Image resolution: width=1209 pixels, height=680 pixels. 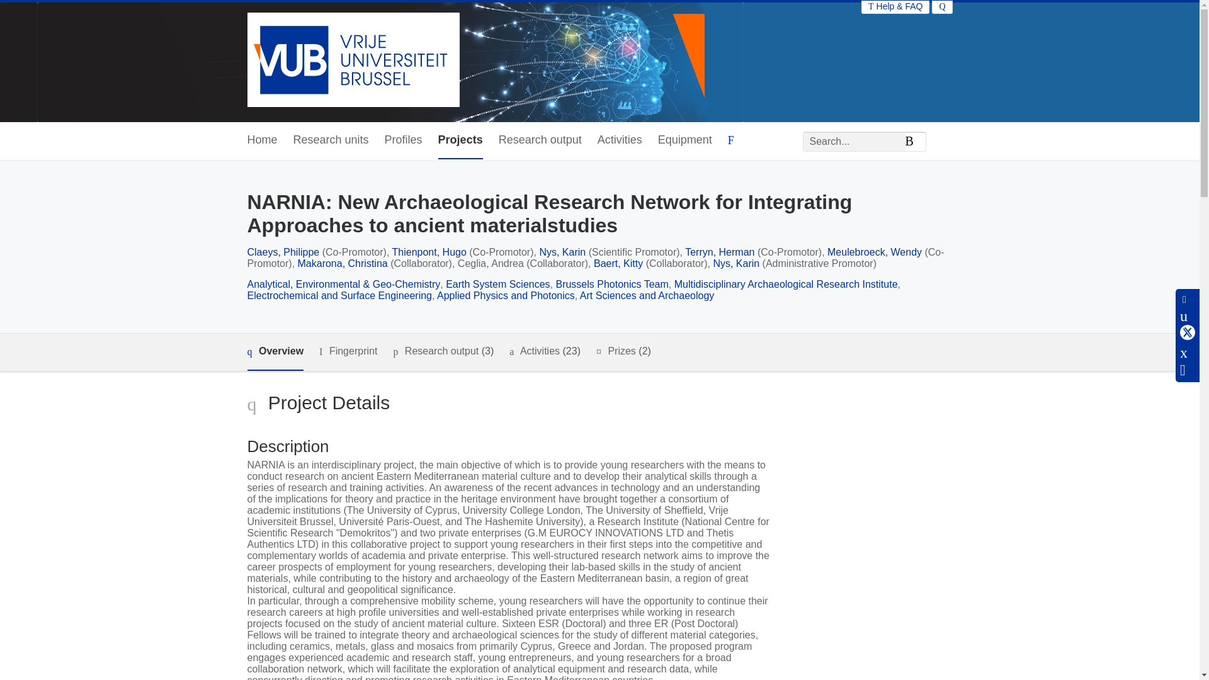 What do you see at coordinates (348, 351) in the screenshot?
I see `Fingerprint` at bounding box center [348, 351].